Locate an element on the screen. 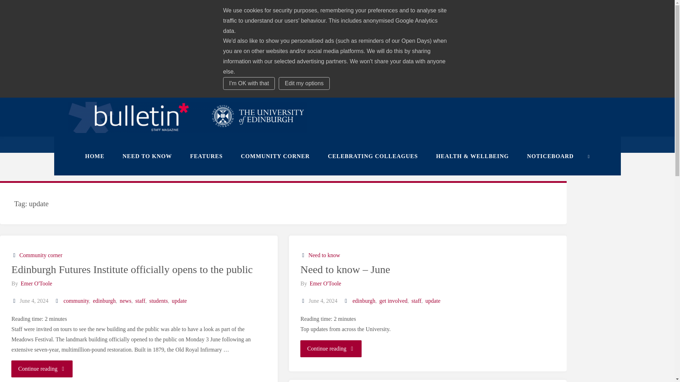 Image resolution: width=680 pixels, height=382 pixels. I'm OK with that is located at coordinates (249, 83).